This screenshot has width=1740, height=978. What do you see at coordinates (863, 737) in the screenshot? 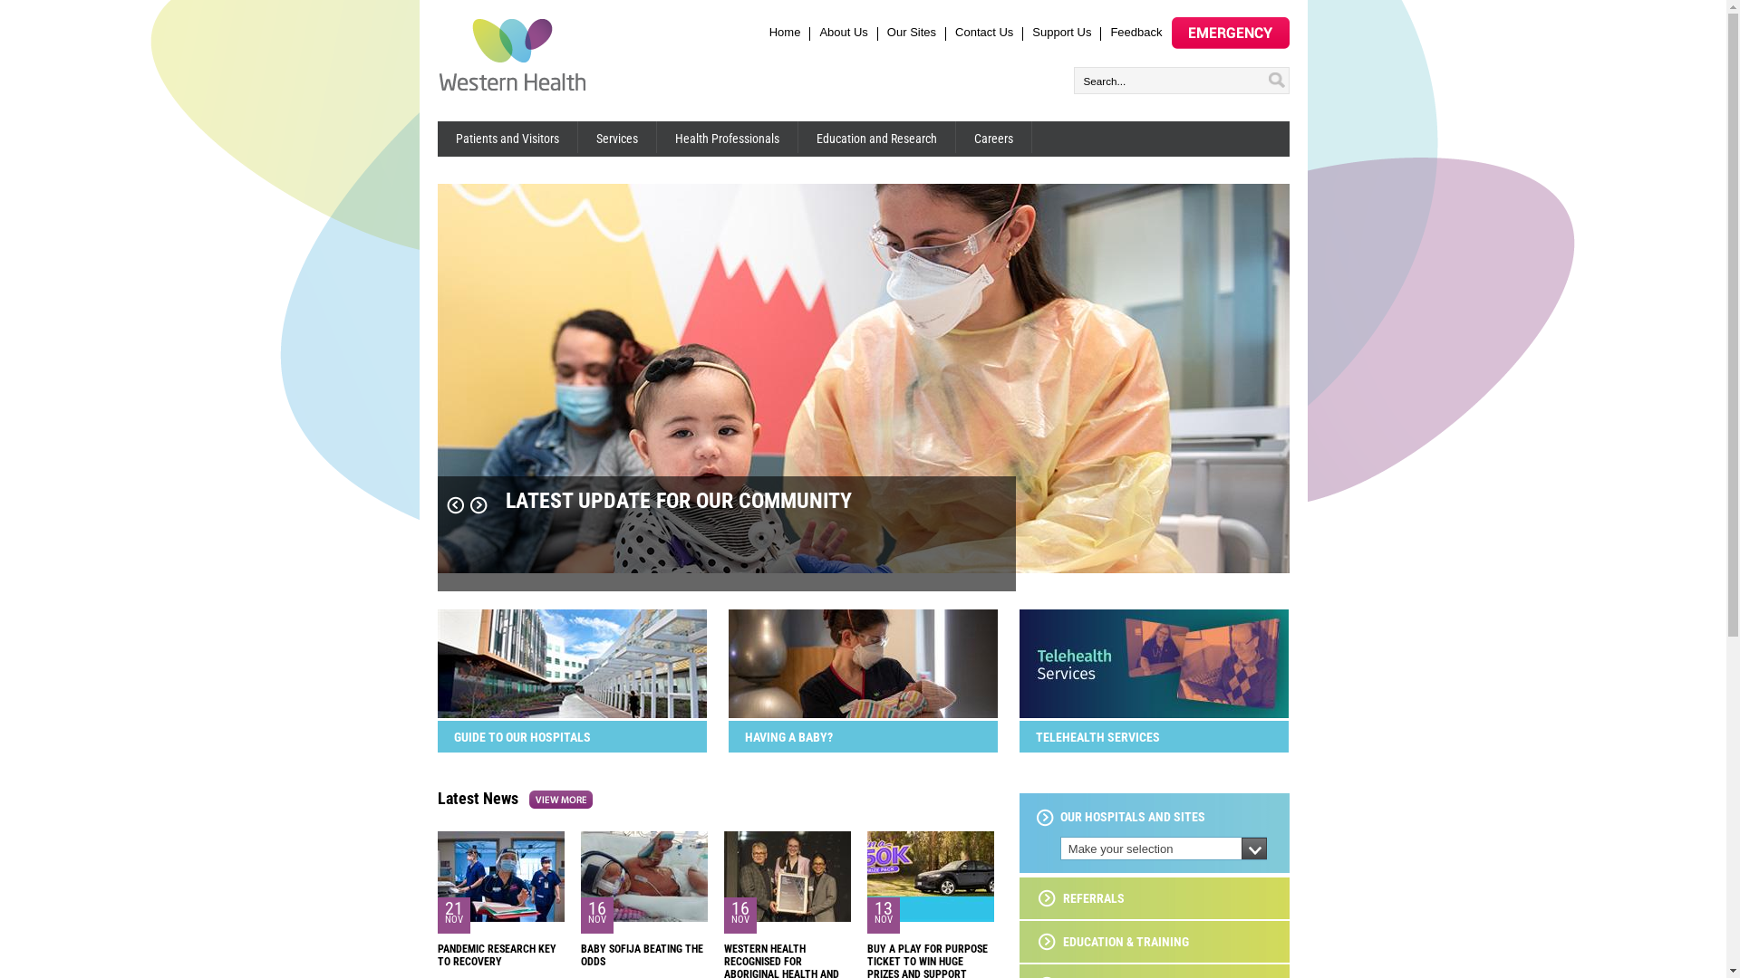
I see `HAVING A BABY?` at bounding box center [863, 737].